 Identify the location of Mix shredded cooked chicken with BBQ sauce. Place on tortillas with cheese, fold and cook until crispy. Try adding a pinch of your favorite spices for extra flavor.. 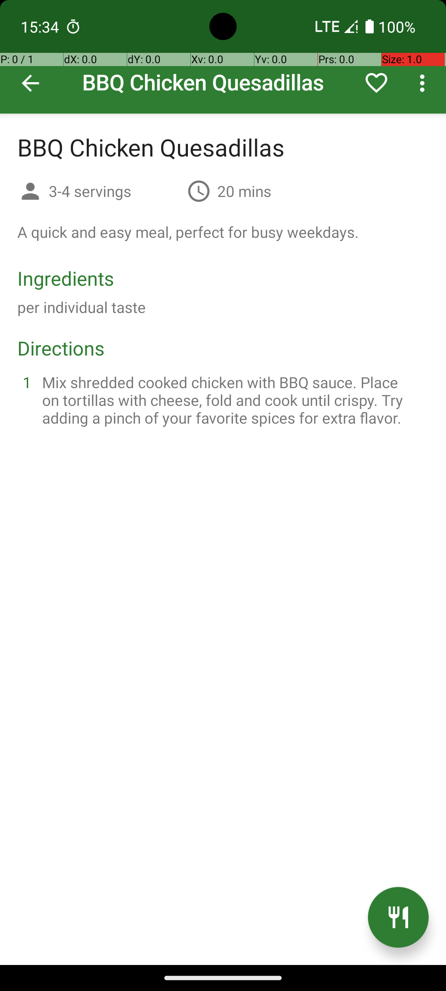
(233, 400).